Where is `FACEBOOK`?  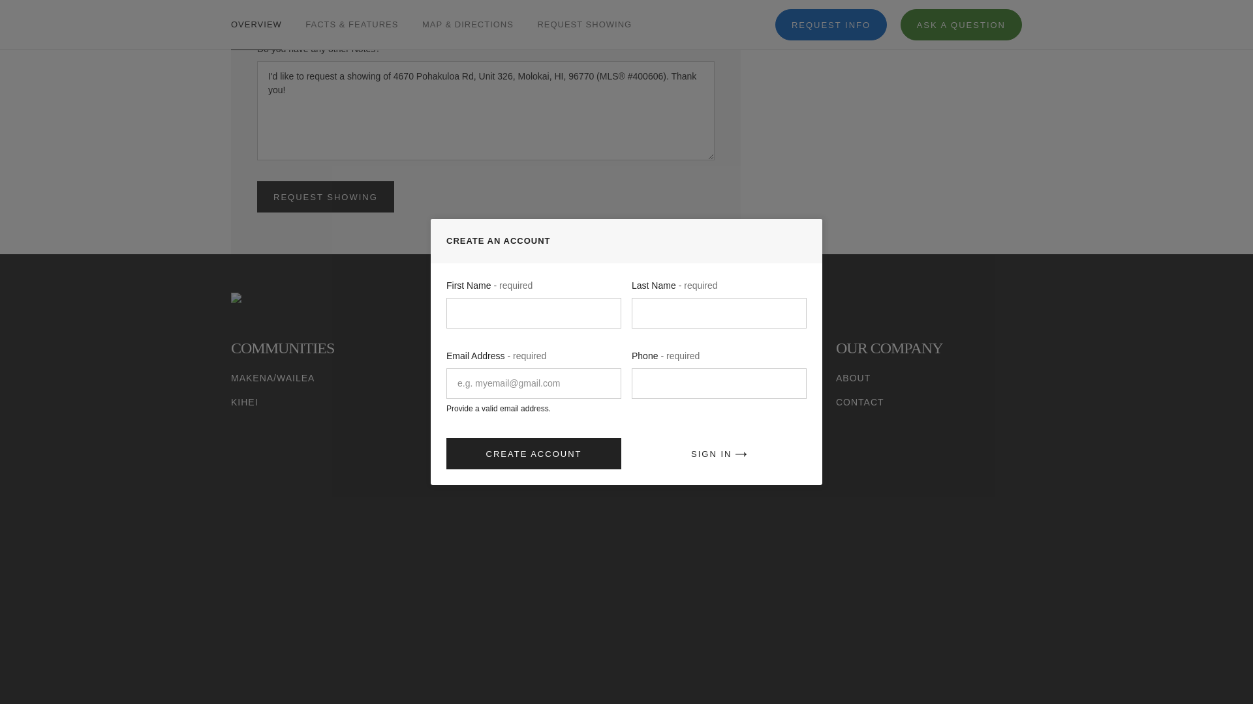
FACEBOOK is located at coordinates (907, 430).